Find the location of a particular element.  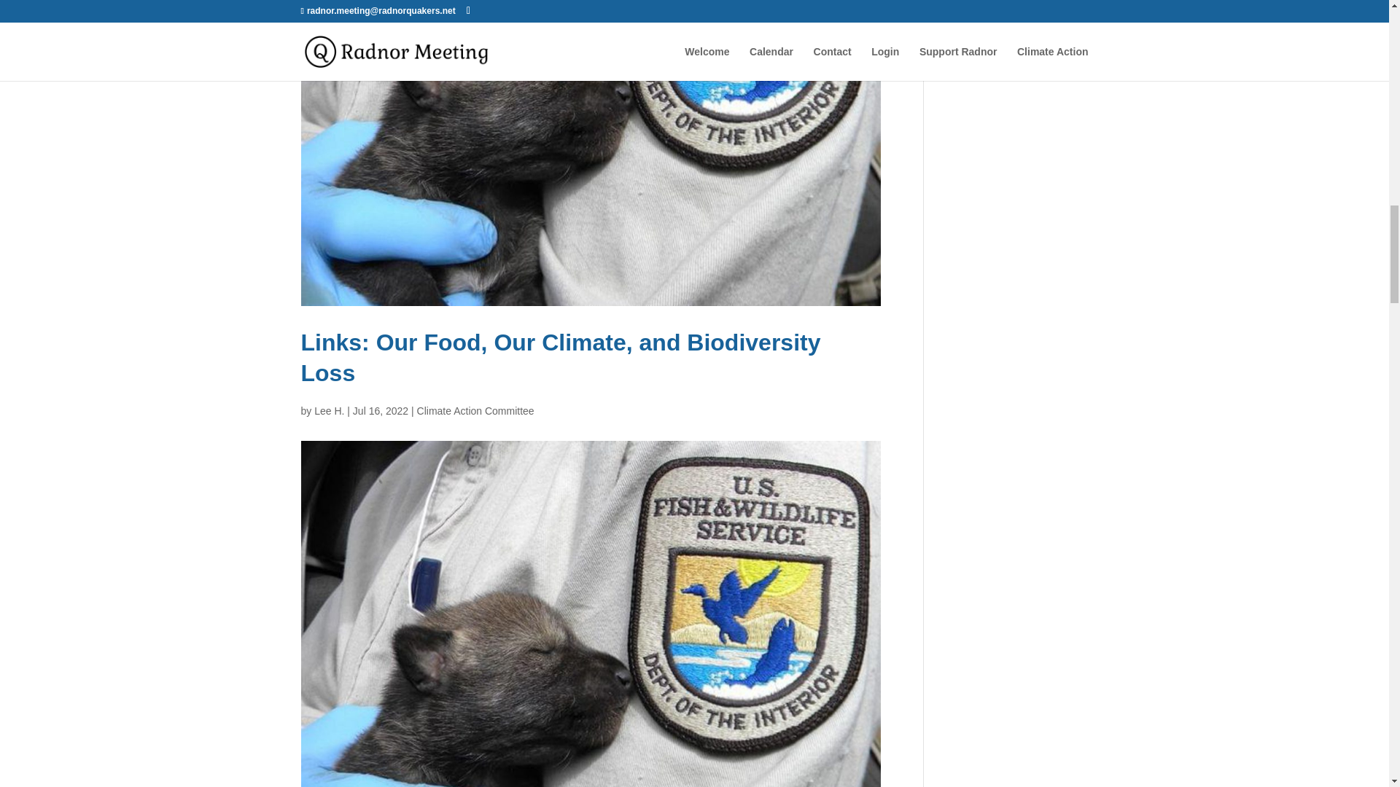

Posts by Lee H. is located at coordinates (329, 411).